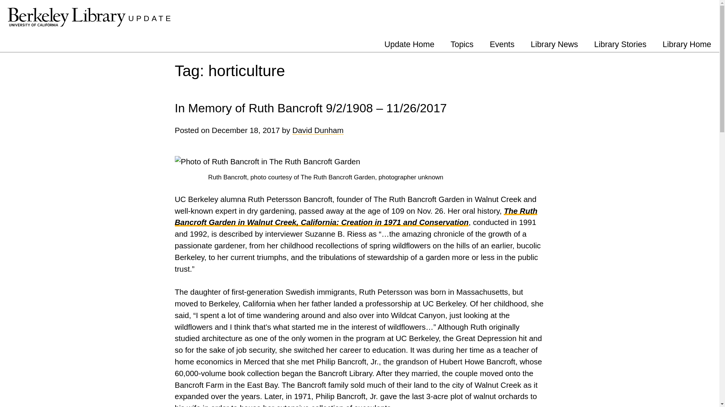 The image size is (725, 407). I want to click on Update Home, so click(409, 44).